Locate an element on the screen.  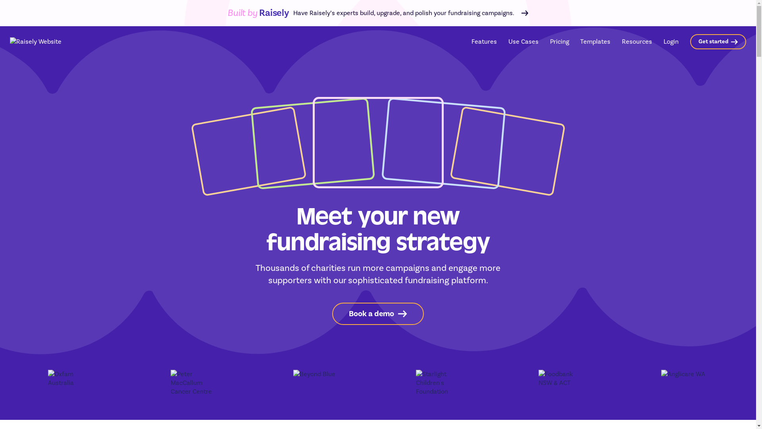
Get started is located at coordinates (718, 41).